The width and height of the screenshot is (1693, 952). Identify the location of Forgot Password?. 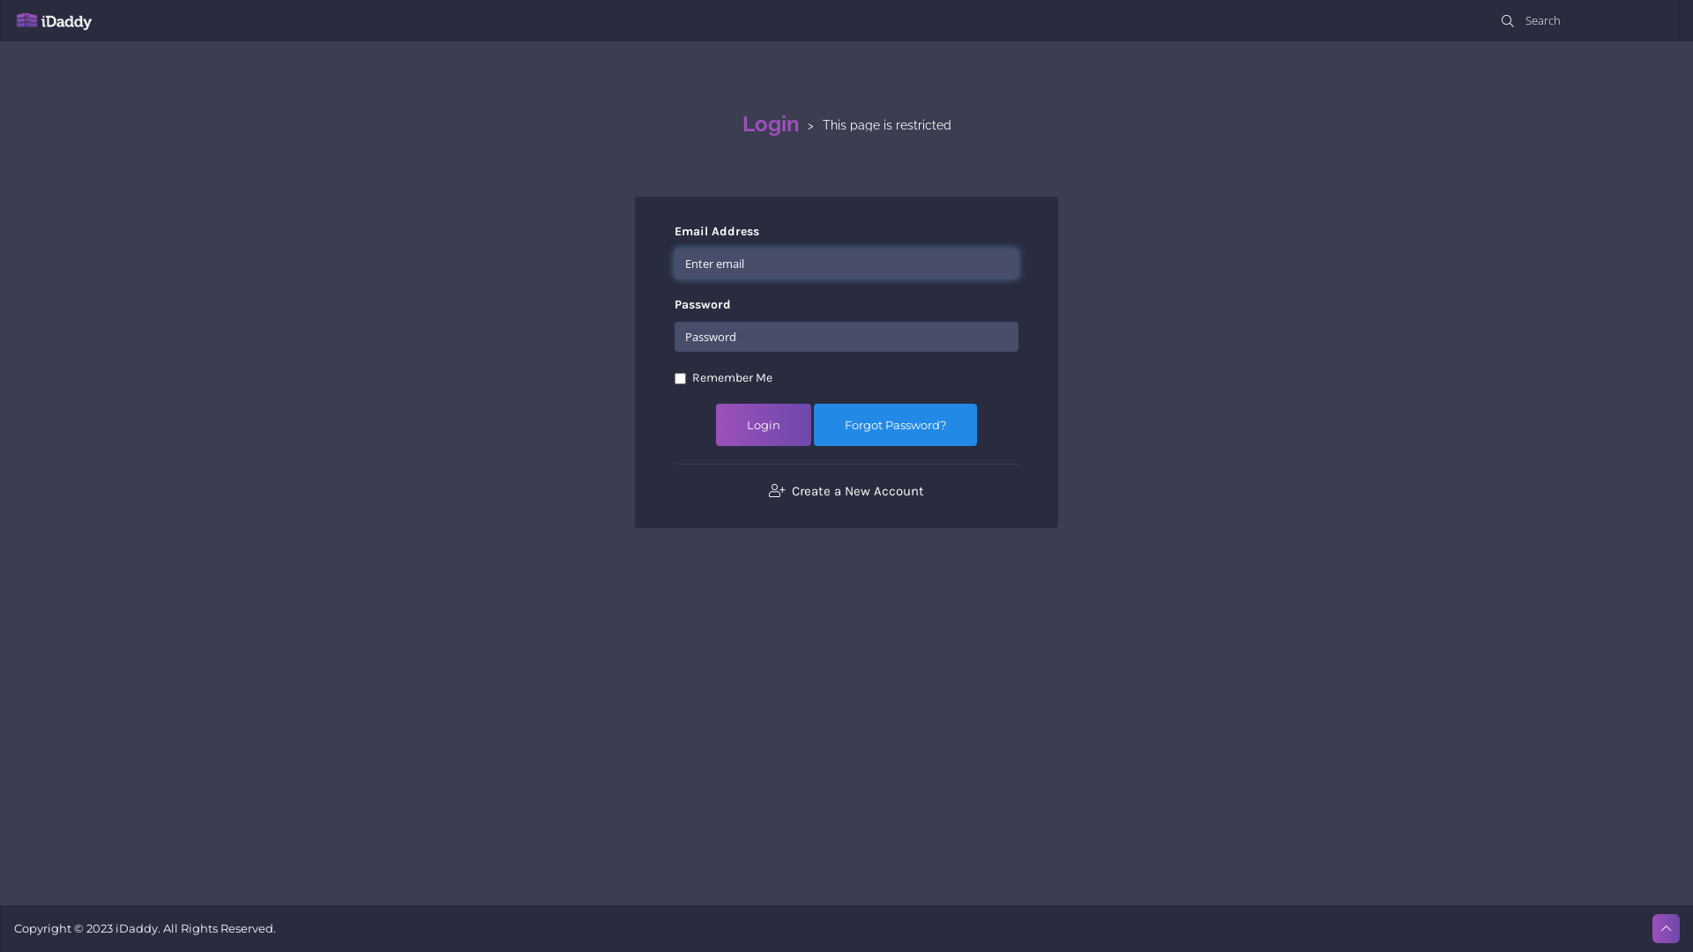
(896, 425).